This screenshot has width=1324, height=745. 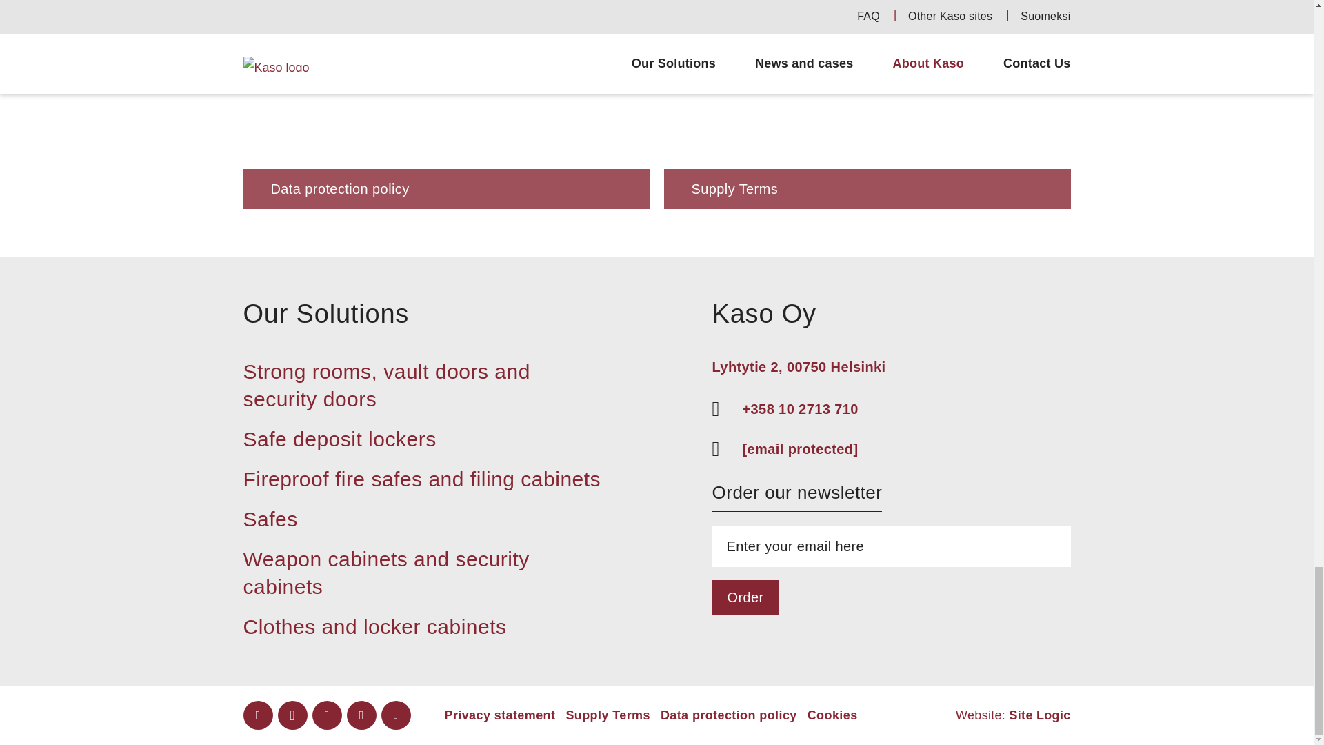 I want to click on Order, so click(x=745, y=597).